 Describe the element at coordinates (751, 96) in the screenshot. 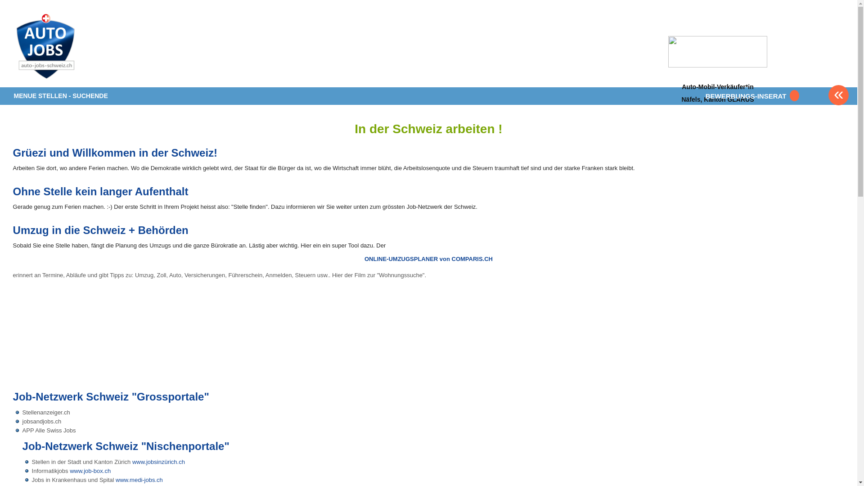

I see `BEWERBUNGS-INSERAT
 ` at that location.